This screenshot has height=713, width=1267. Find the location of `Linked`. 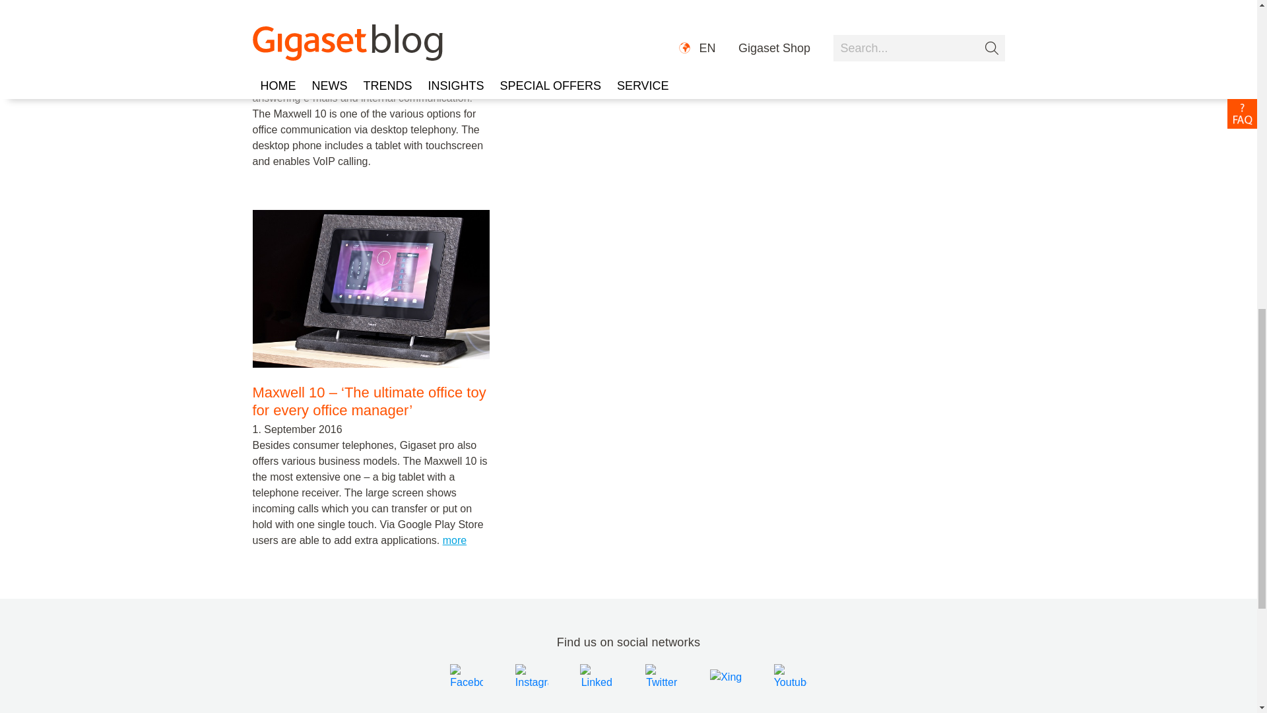

Linked is located at coordinates (597, 677).